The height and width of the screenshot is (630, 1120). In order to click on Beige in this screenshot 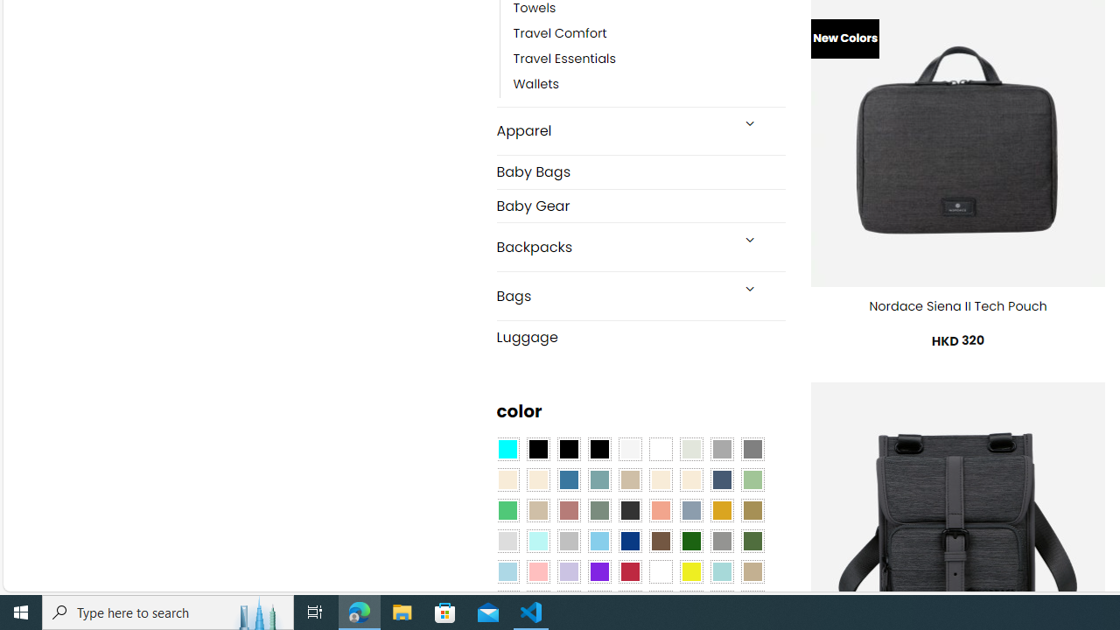, I will do `click(507, 479)`.